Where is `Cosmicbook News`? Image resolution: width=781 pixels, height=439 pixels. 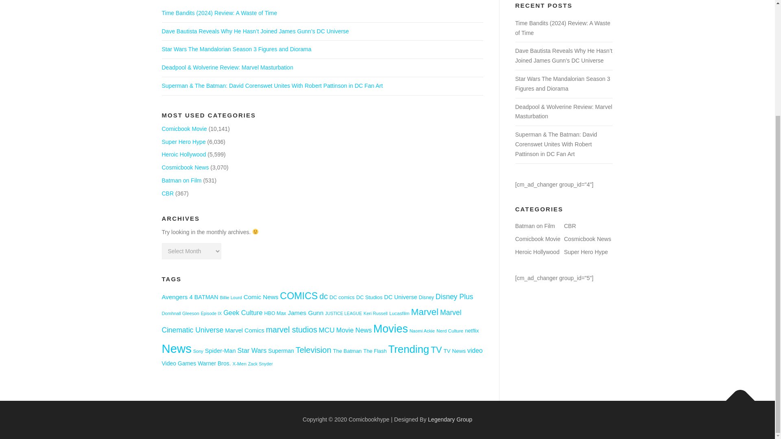
Cosmicbook News is located at coordinates (185, 167).